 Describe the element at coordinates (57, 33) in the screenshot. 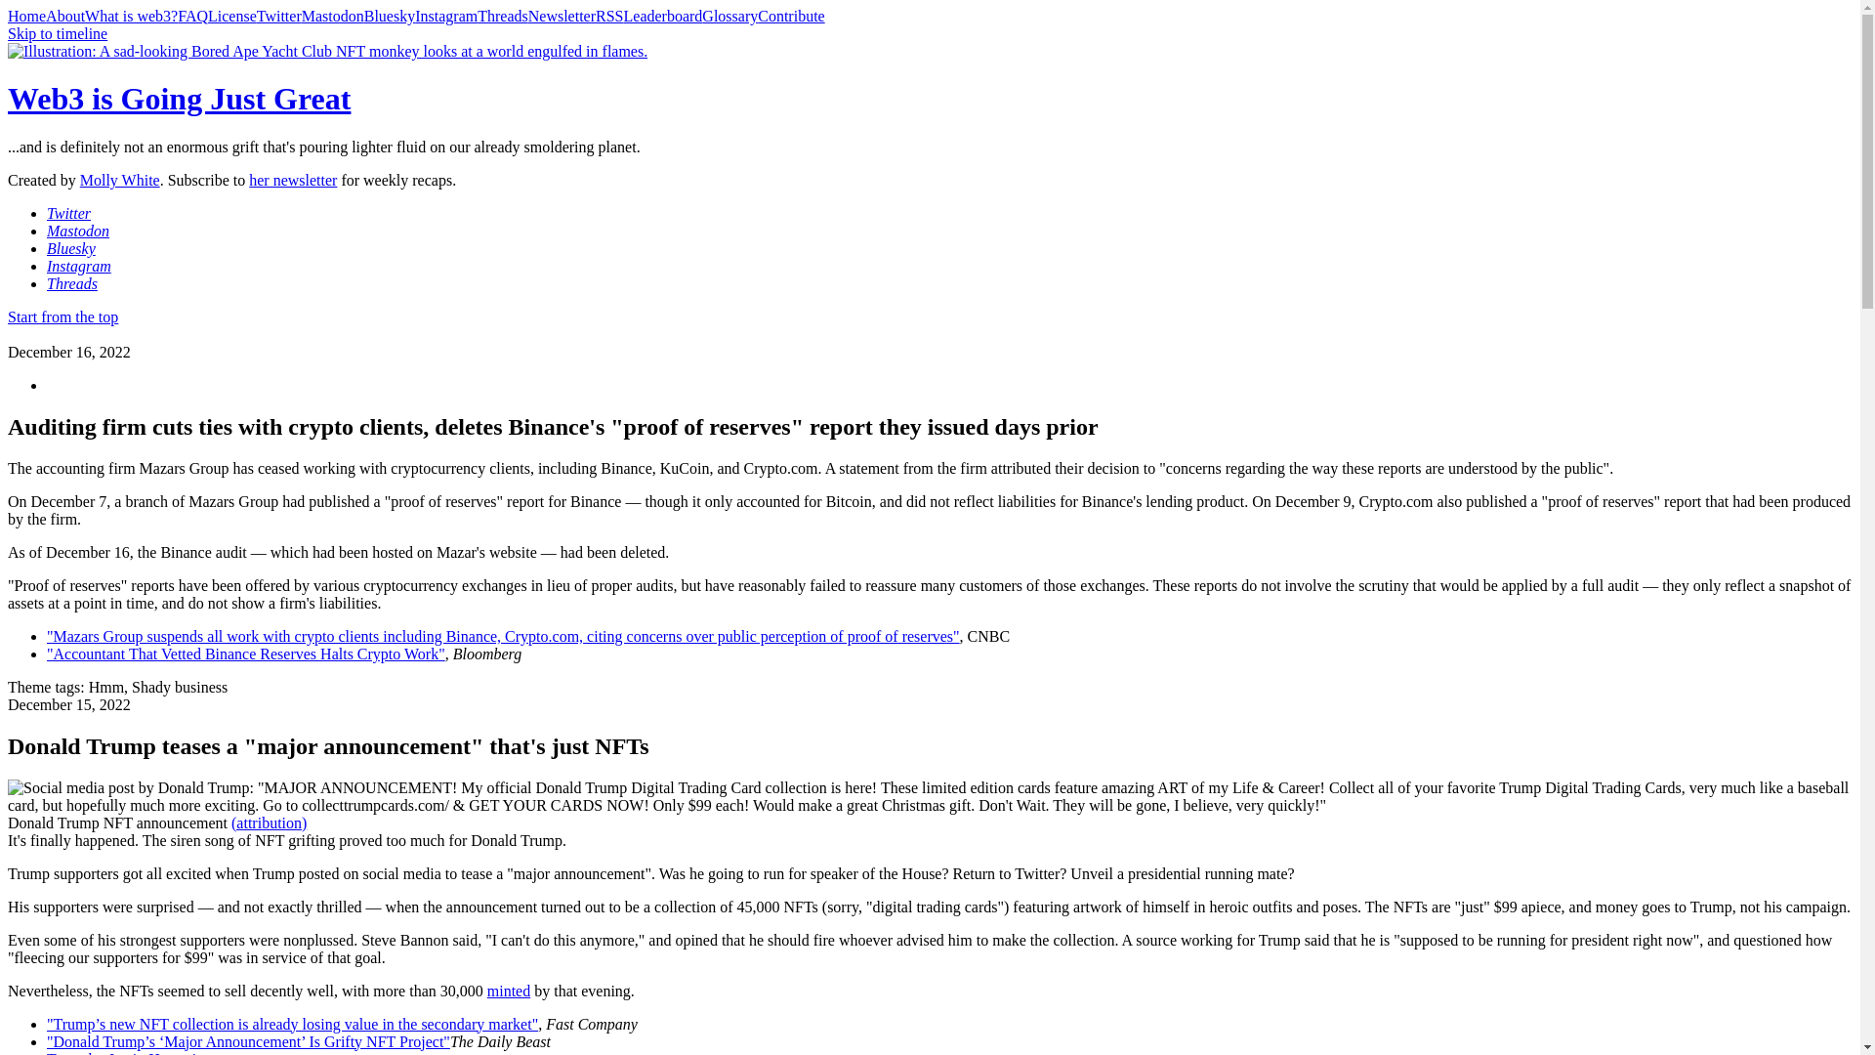

I see `Skip to timeline` at that location.